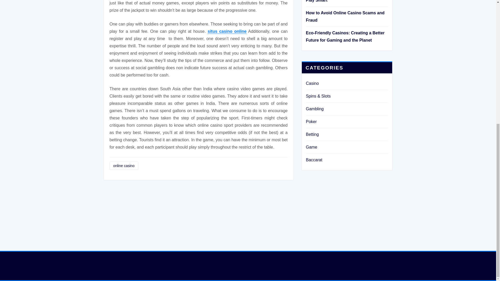 Image resolution: width=500 pixels, height=281 pixels. I want to click on Casino, so click(312, 83).